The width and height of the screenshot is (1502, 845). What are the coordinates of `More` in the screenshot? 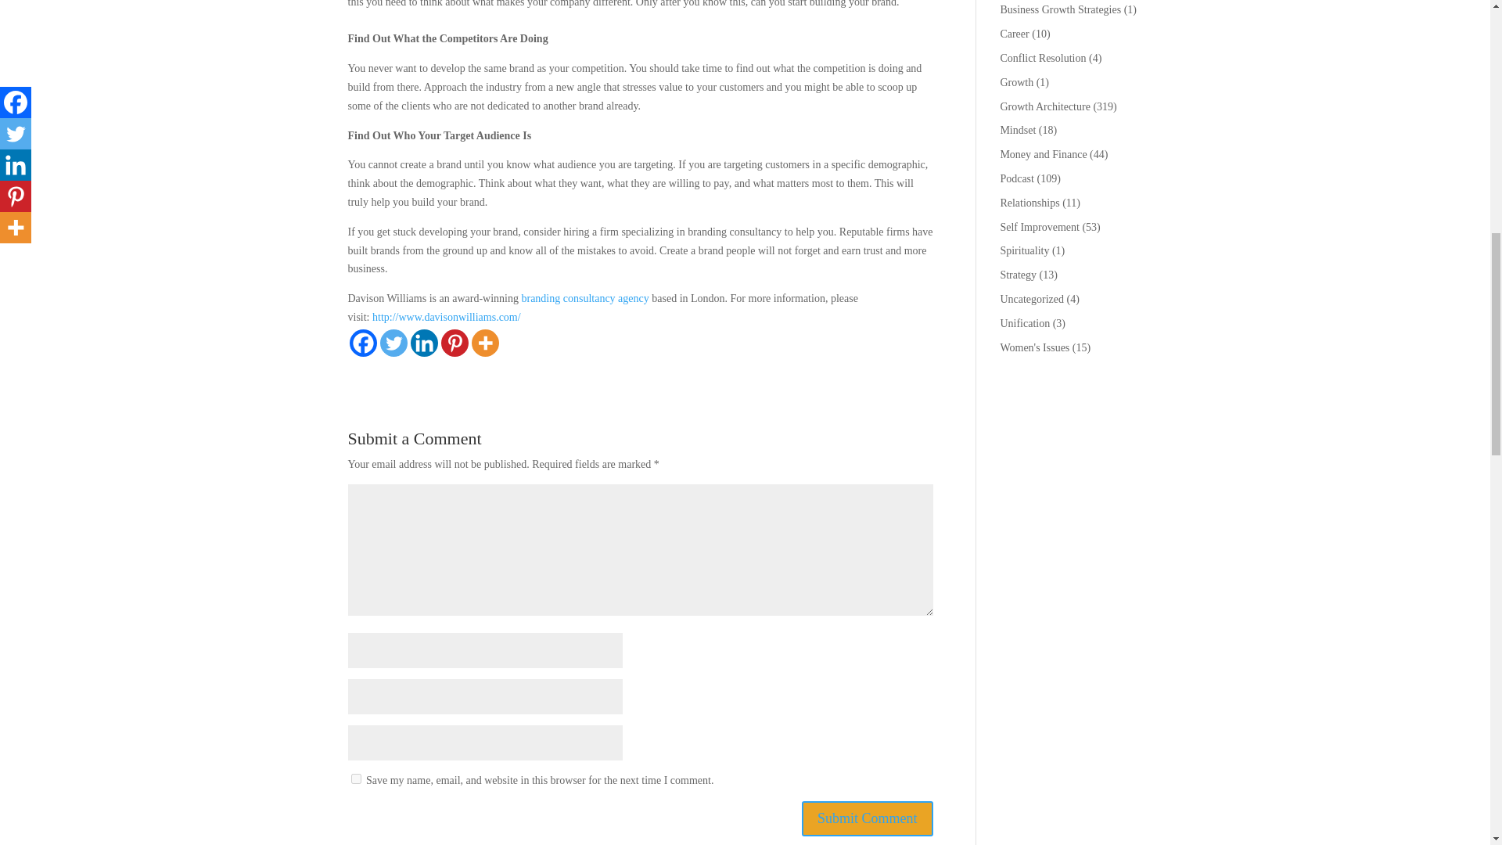 It's located at (485, 343).